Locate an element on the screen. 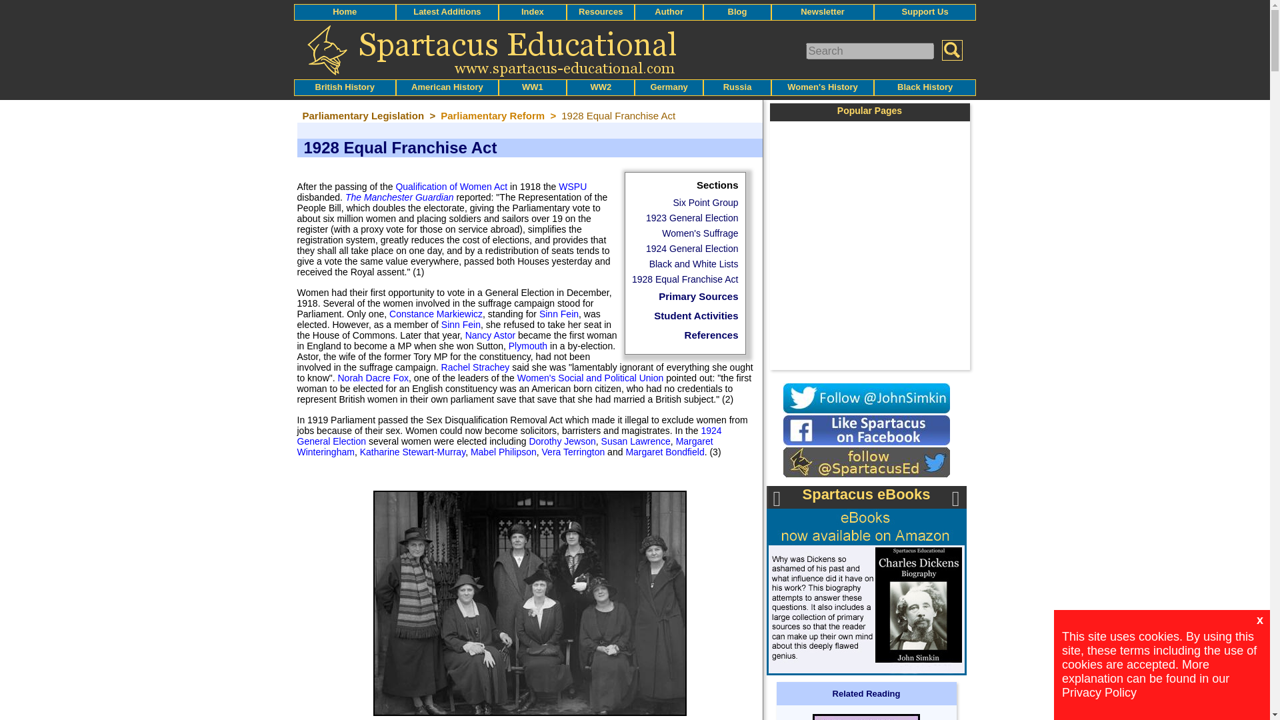 The image size is (1280, 720). Home is located at coordinates (345, 11).